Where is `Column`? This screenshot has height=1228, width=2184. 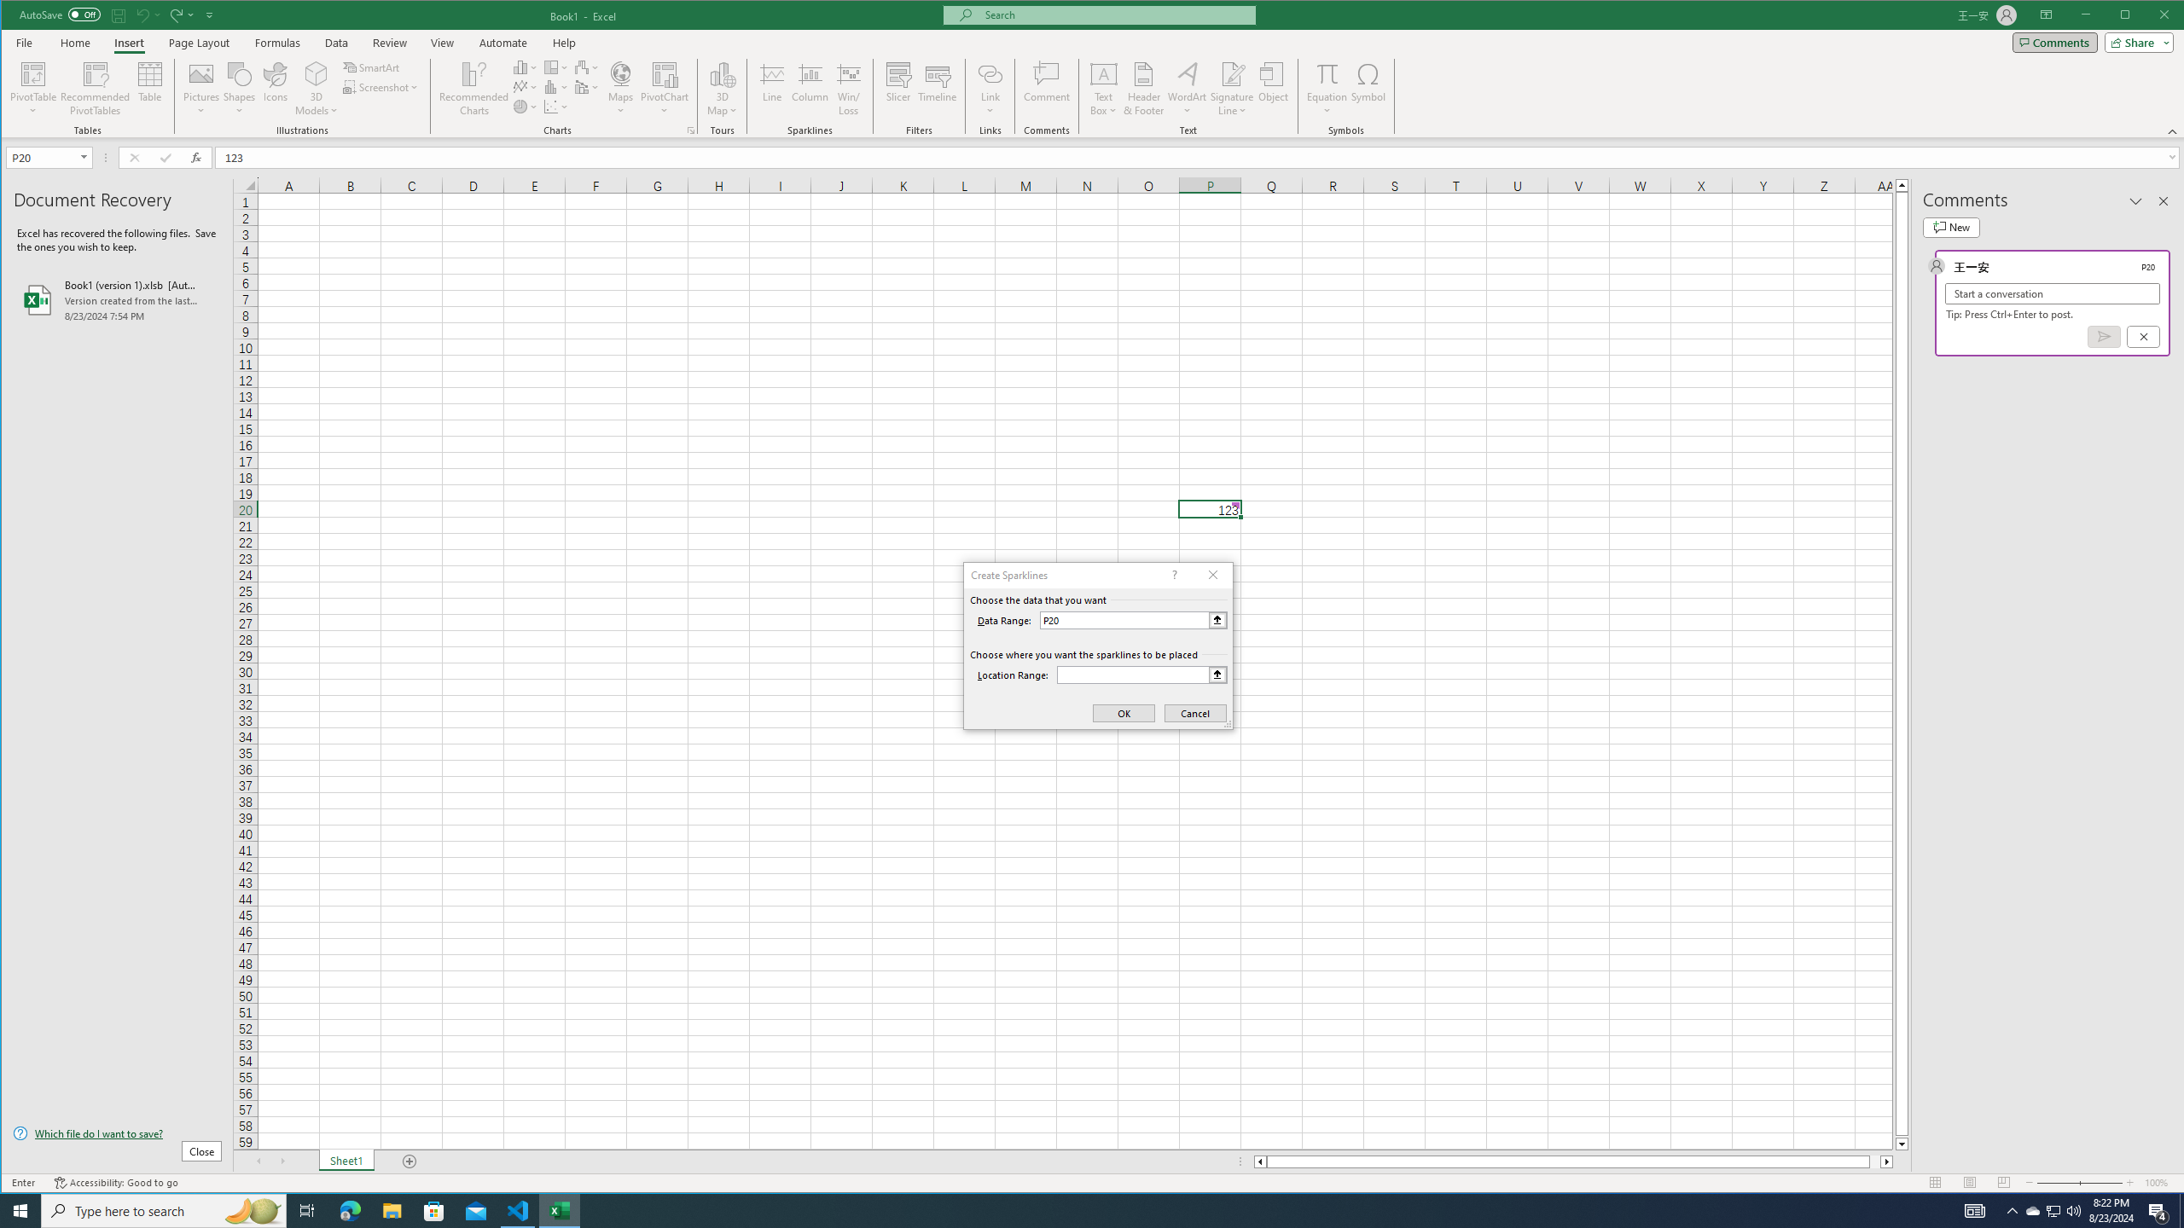 Column is located at coordinates (810, 89).